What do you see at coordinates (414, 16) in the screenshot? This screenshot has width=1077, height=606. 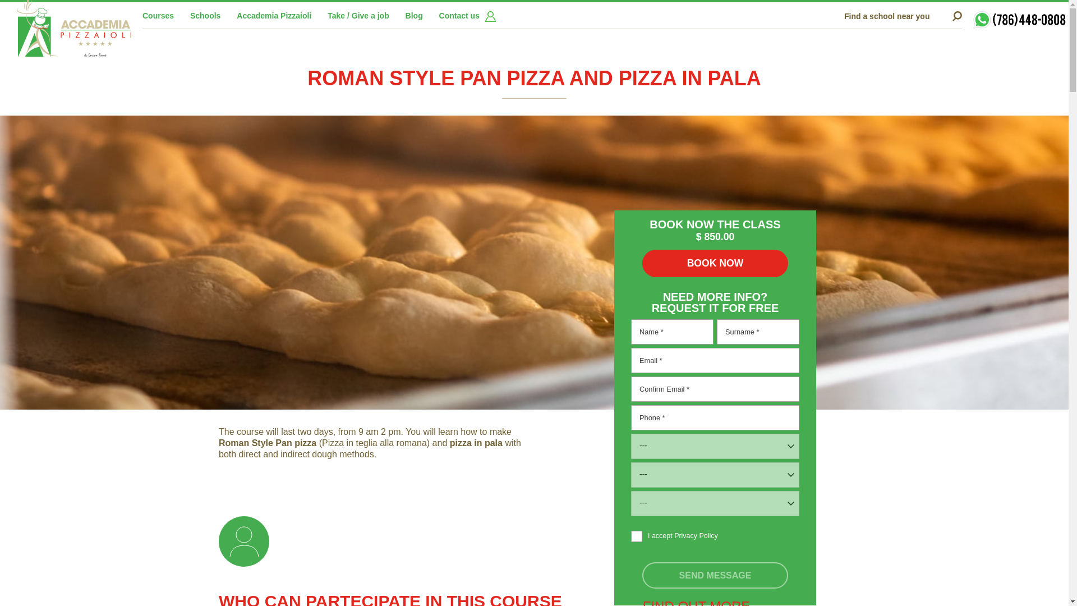 I see `Blog` at bounding box center [414, 16].